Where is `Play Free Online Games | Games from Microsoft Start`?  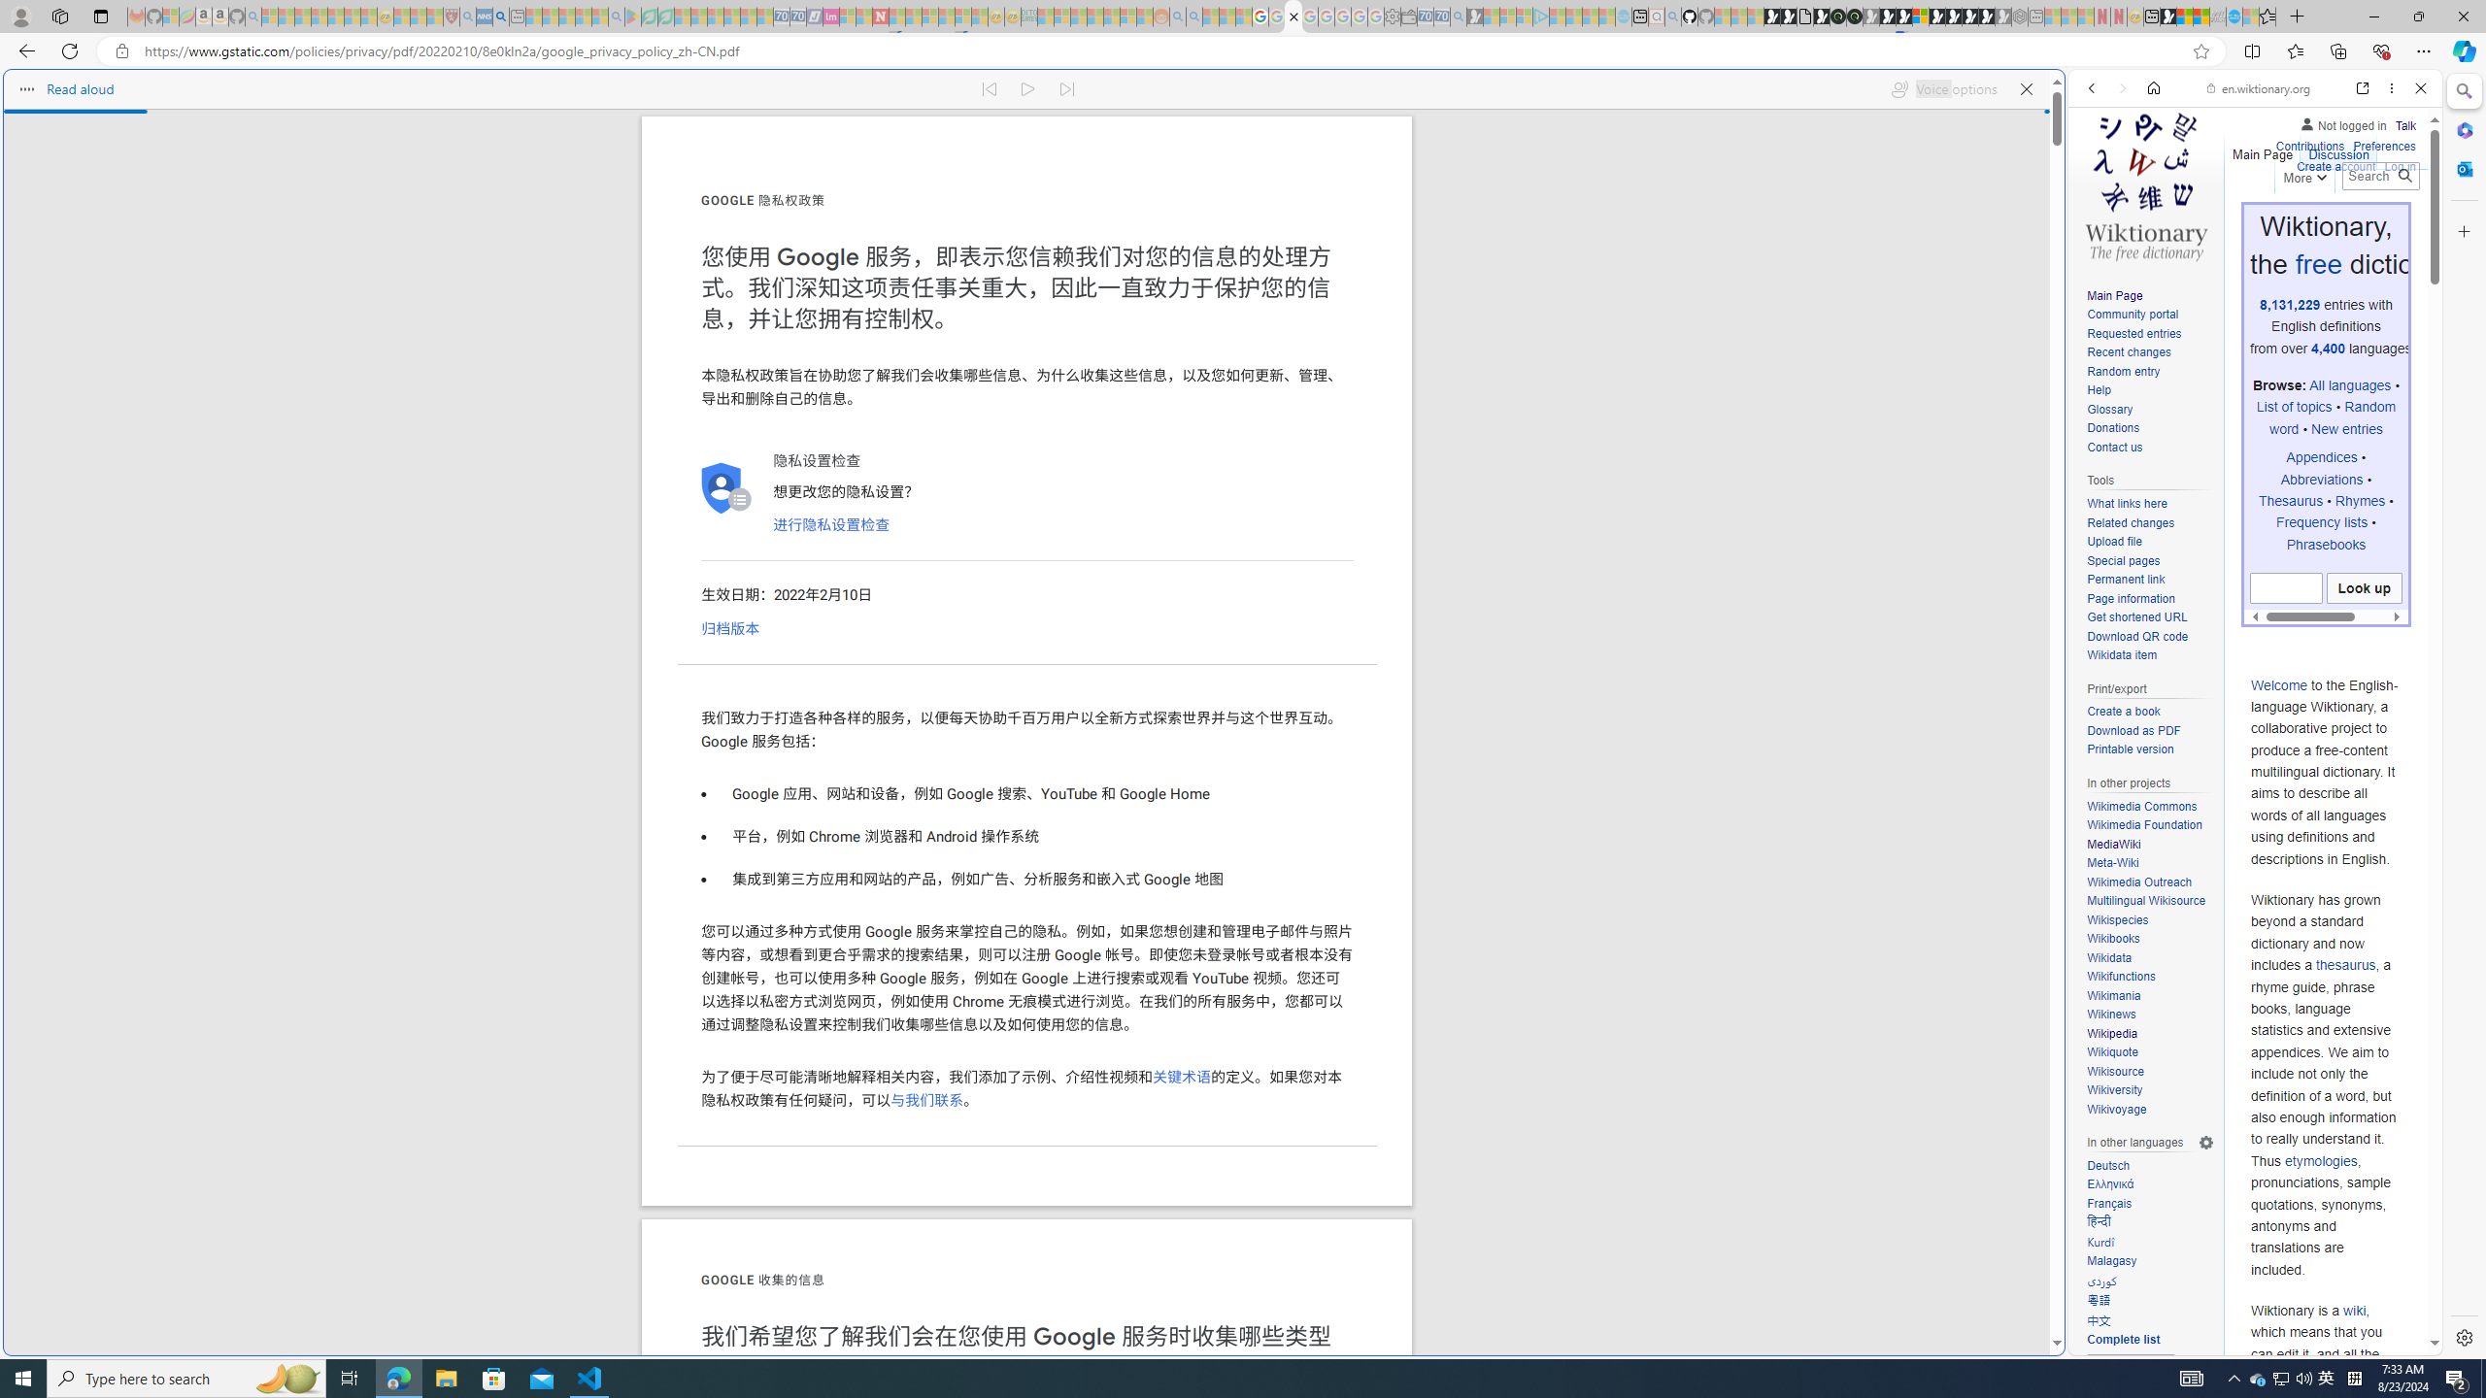
Play Free Online Games | Games from Microsoft Start is located at coordinates (1954, 17).